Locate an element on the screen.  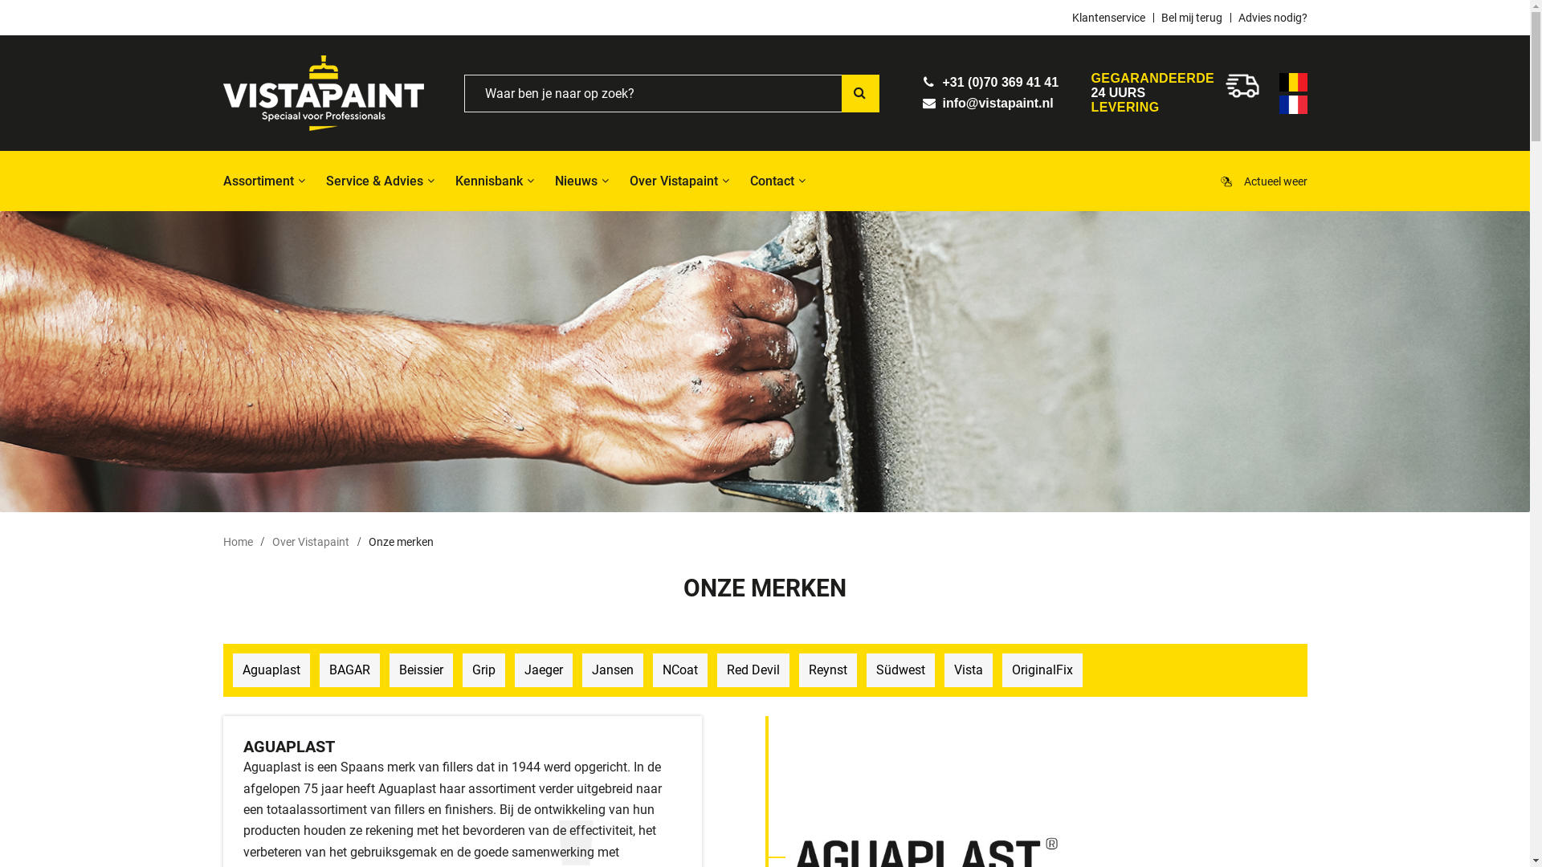
NCoat is located at coordinates (679, 670).